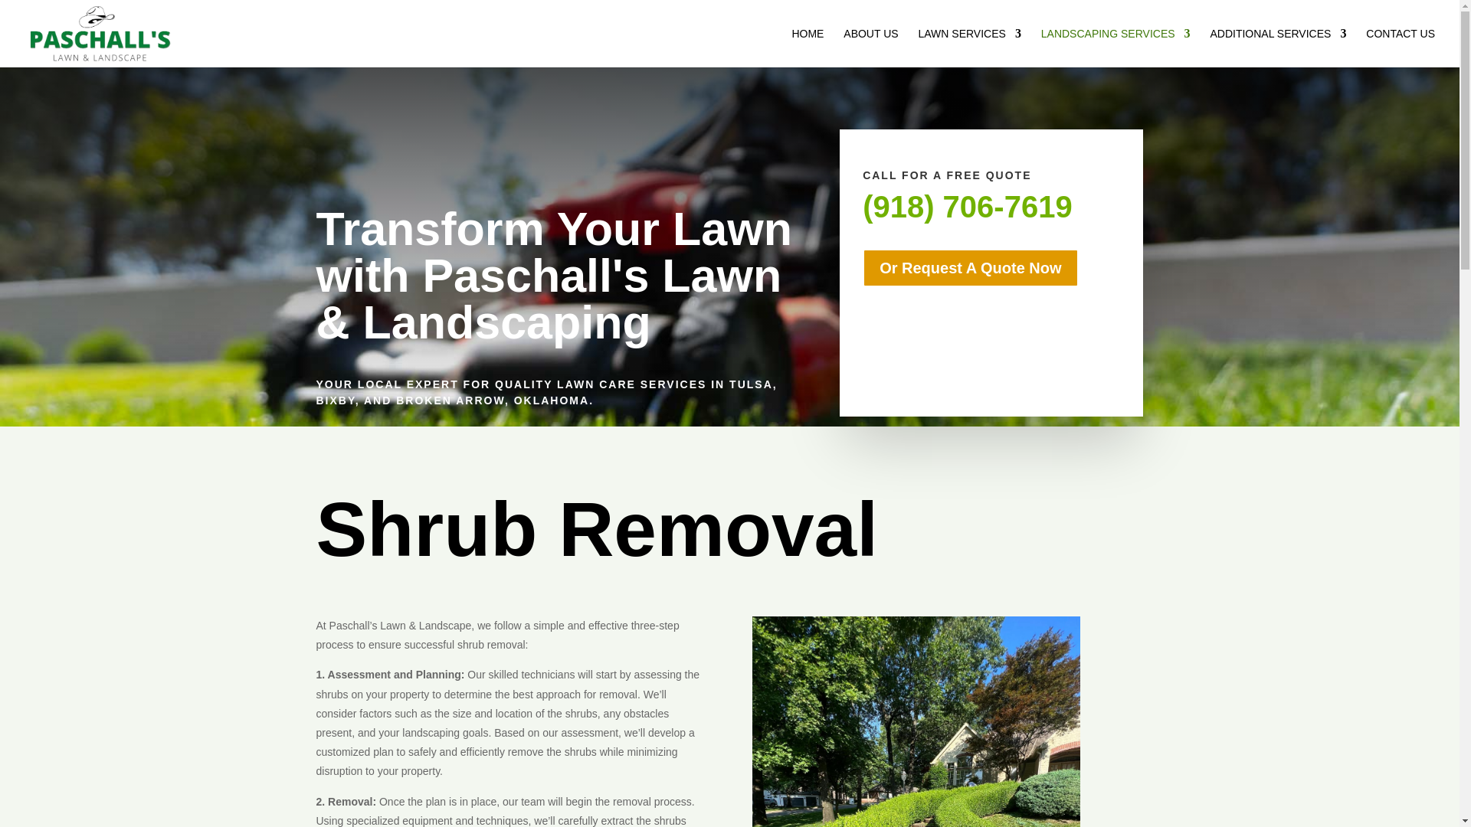 This screenshot has width=1471, height=827. I want to click on Paschalls-Lawn-and-Landscaping-Tulsa-Bixby-Oklahoma-97, so click(916, 721).